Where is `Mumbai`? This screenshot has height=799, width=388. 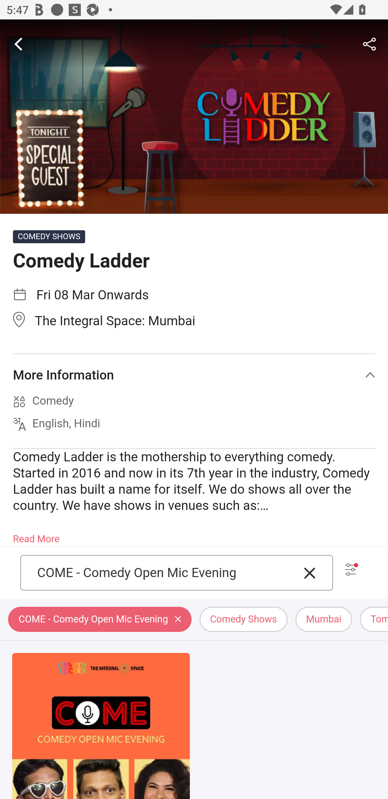 Mumbai is located at coordinates (323, 619).